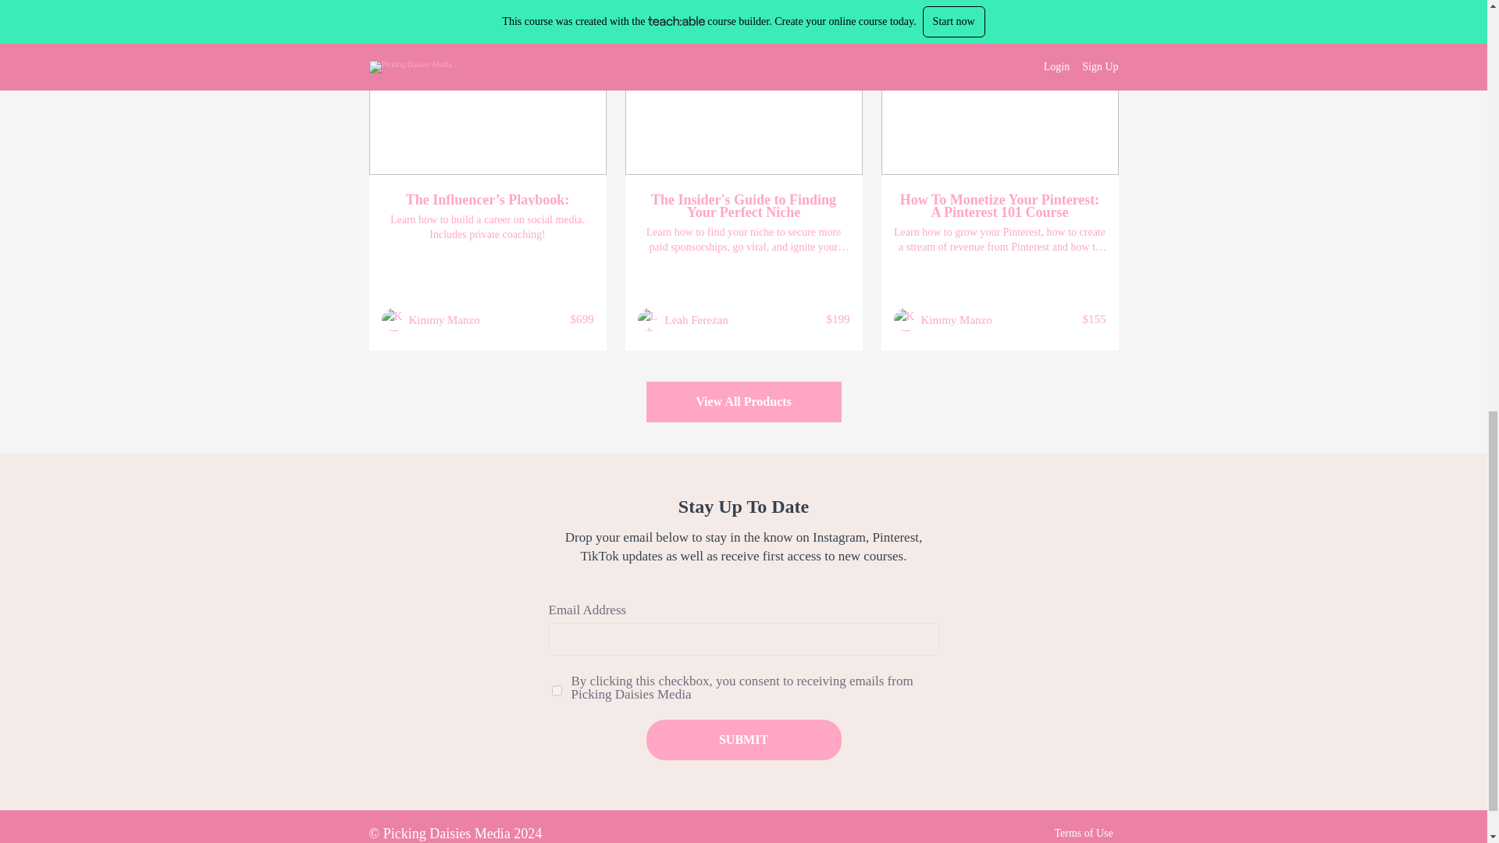  I want to click on View All Products, so click(743, 402).